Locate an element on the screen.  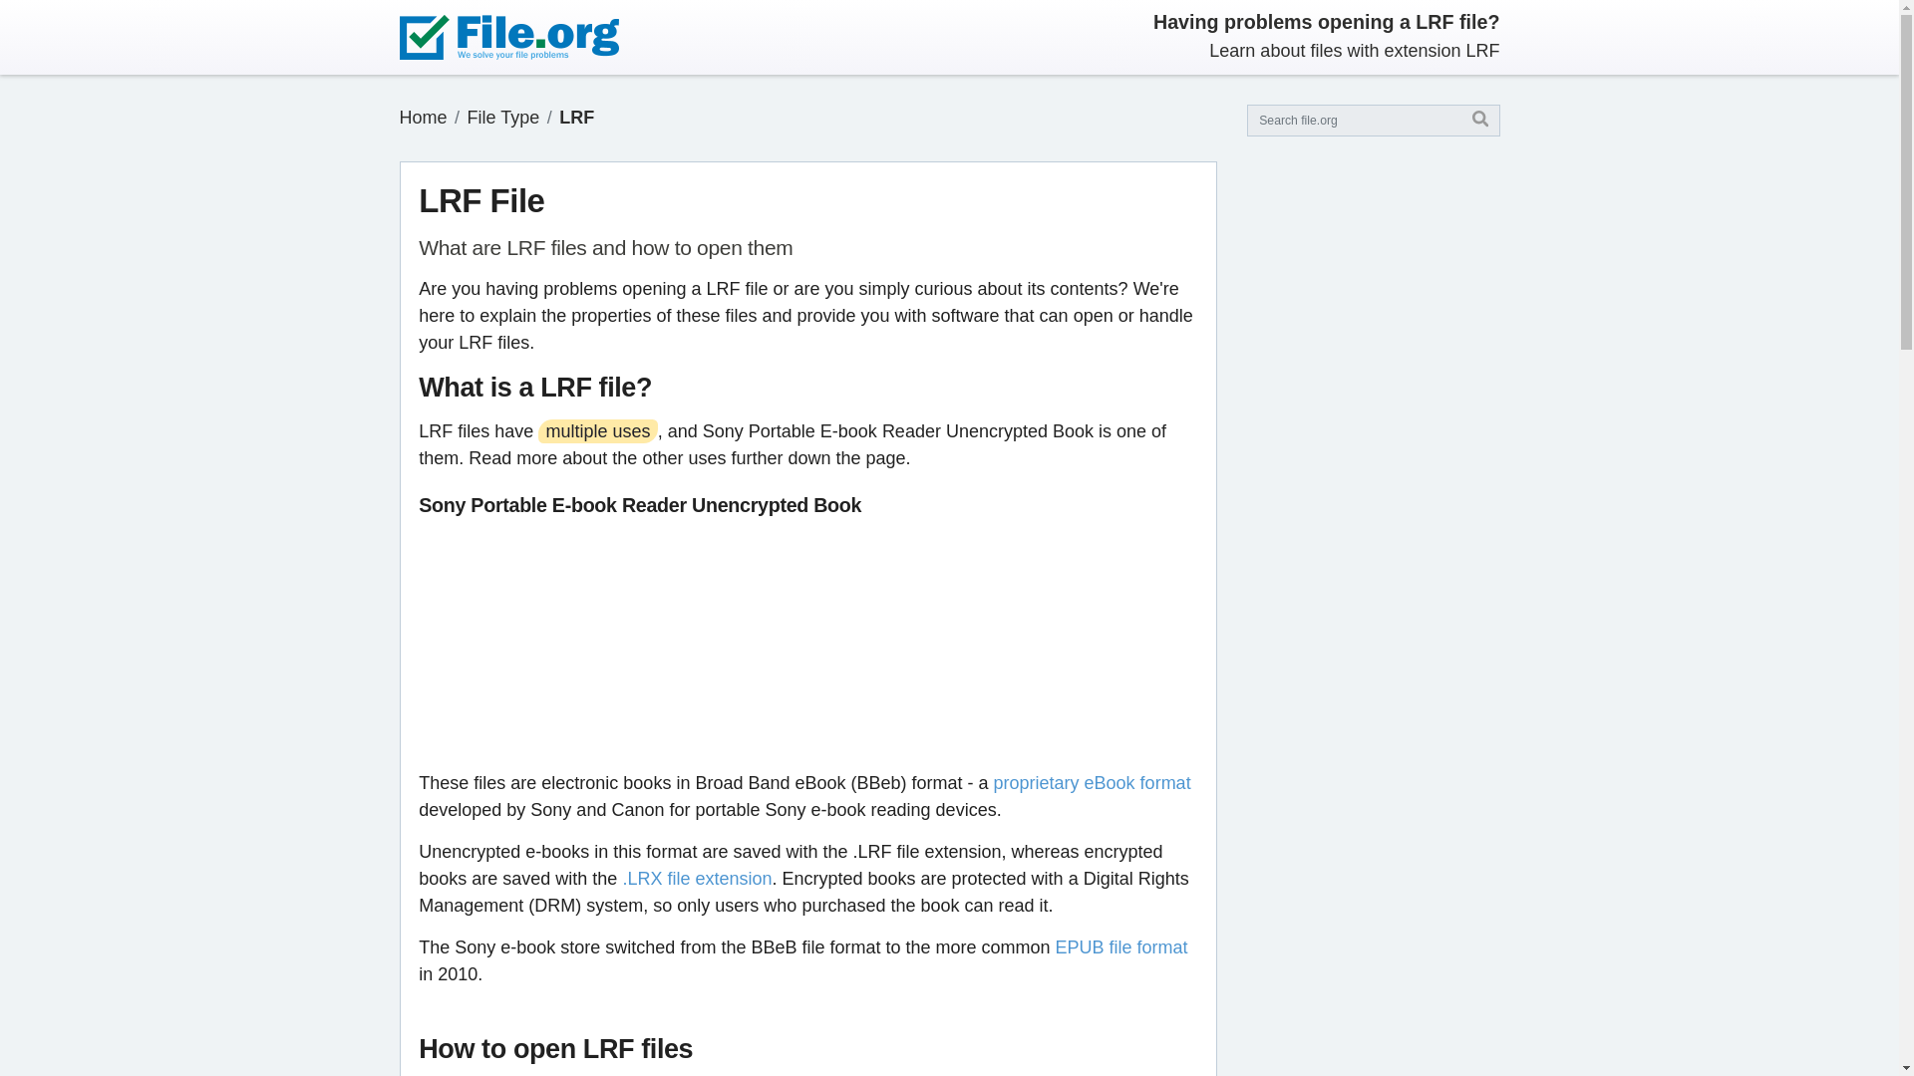
.LRX file extension is located at coordinates (696, 879).